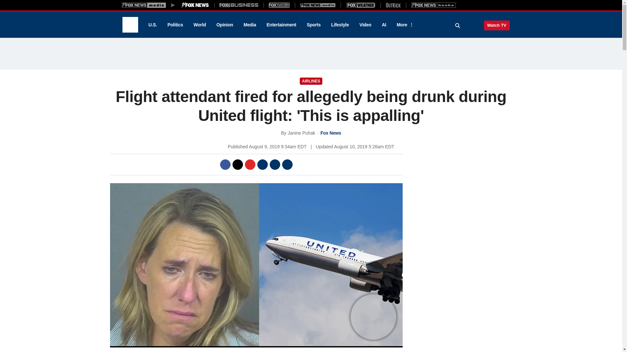  I want to click on Books, so click(434, 5).